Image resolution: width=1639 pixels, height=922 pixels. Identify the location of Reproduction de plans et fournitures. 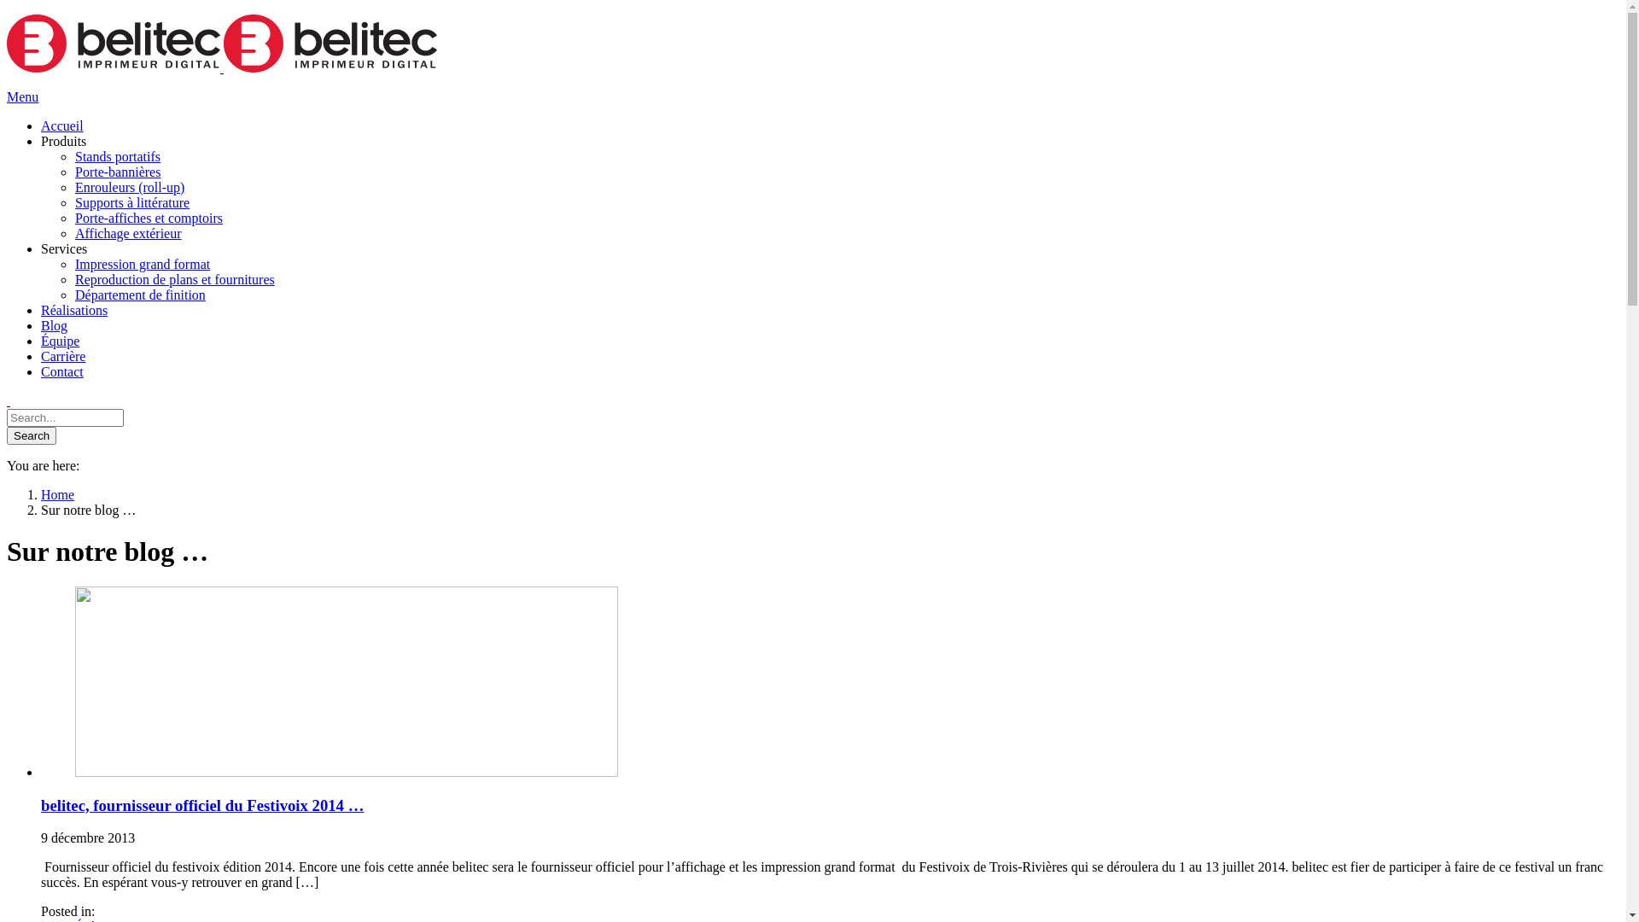
(847, 280).